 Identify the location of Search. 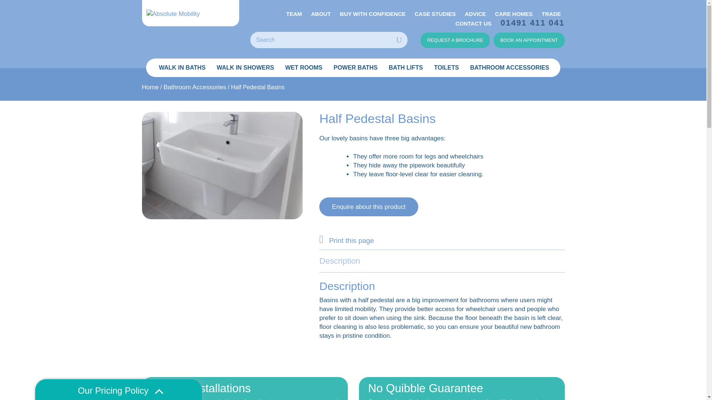
(399, 40).